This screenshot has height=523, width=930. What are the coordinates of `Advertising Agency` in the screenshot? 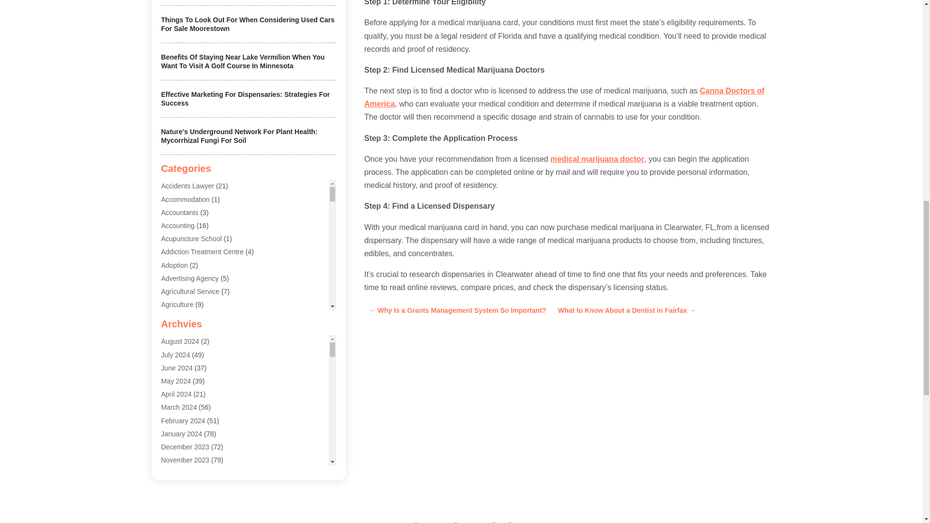 It's located at (190, 278).